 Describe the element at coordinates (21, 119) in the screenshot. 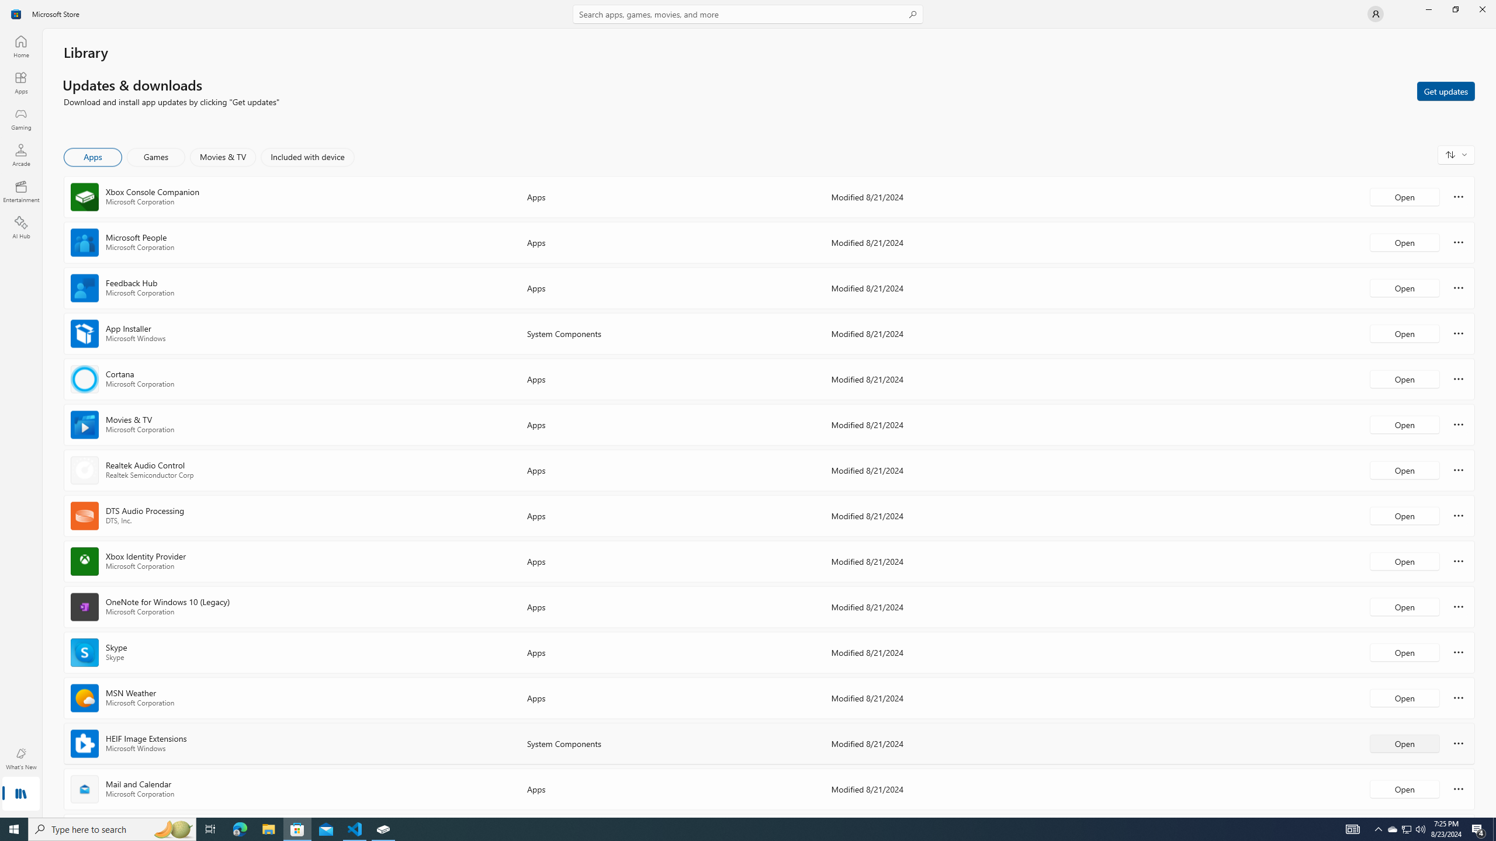

I see `Gaming` at that location.